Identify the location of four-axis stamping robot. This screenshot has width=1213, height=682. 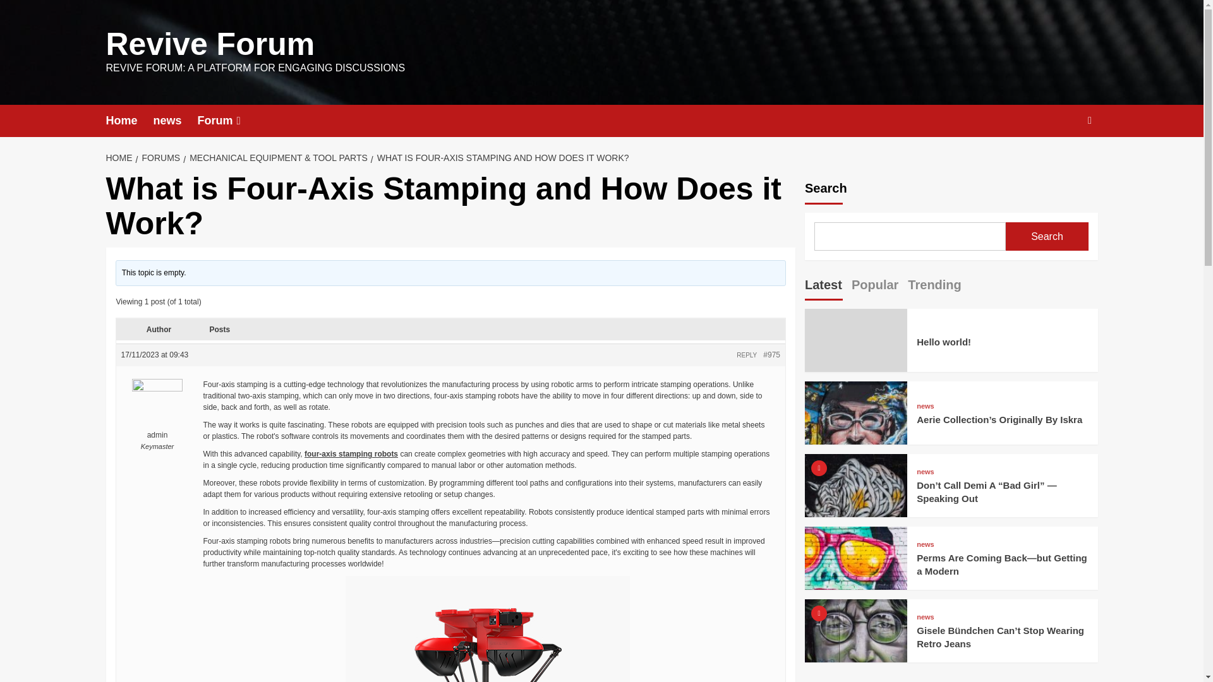
(488, 629).